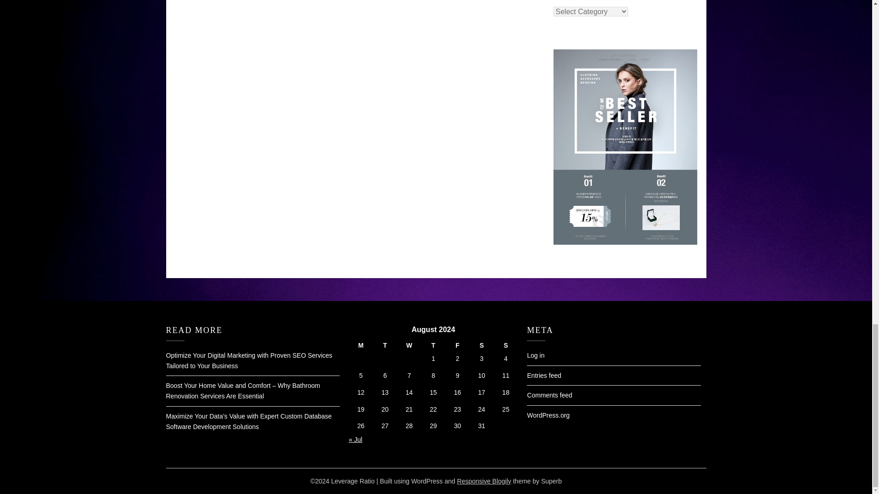 Image resolution: width=879 pixels, height=494 pixels. Describe the element at coordinates (361, 345) in the screenshot. I see `Monday` at that location.